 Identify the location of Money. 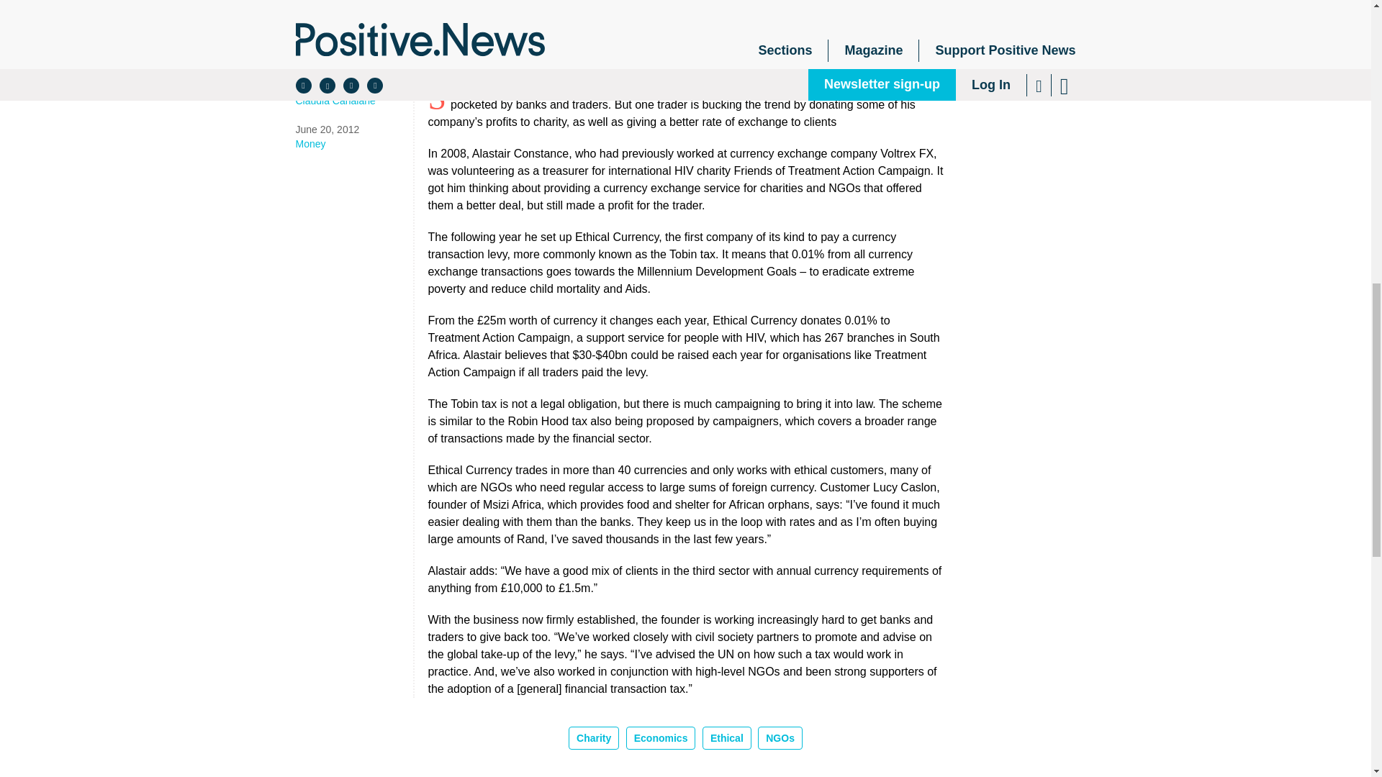
(353, 144).